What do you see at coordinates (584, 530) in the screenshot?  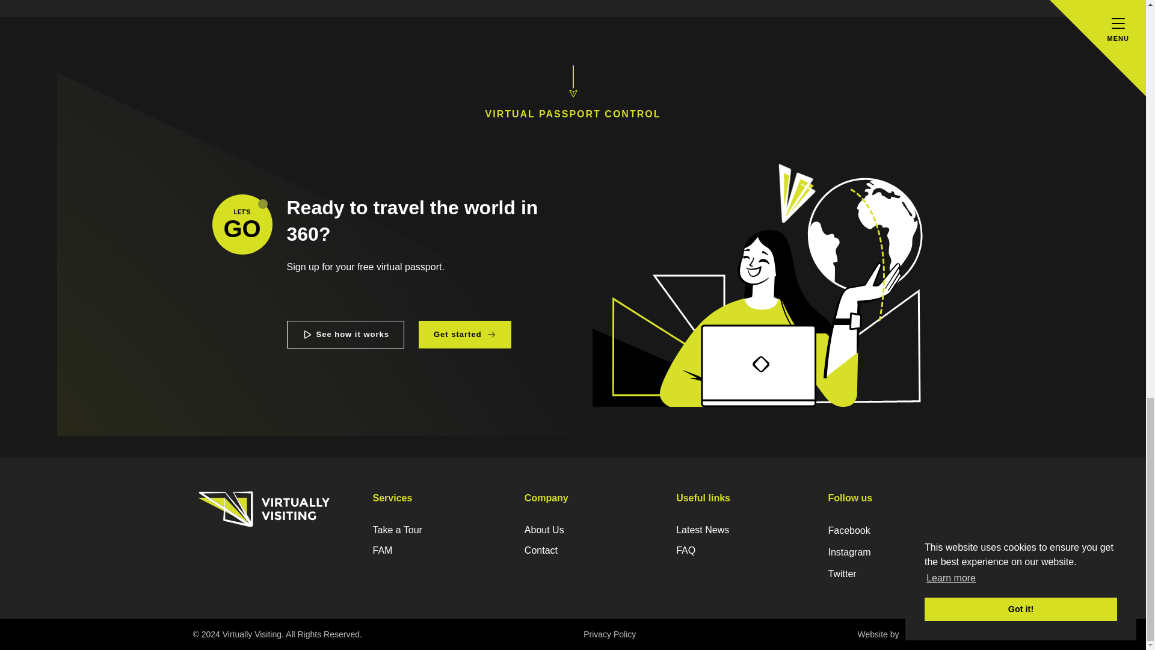 I see `About Us` at bounding box center [584, 530].